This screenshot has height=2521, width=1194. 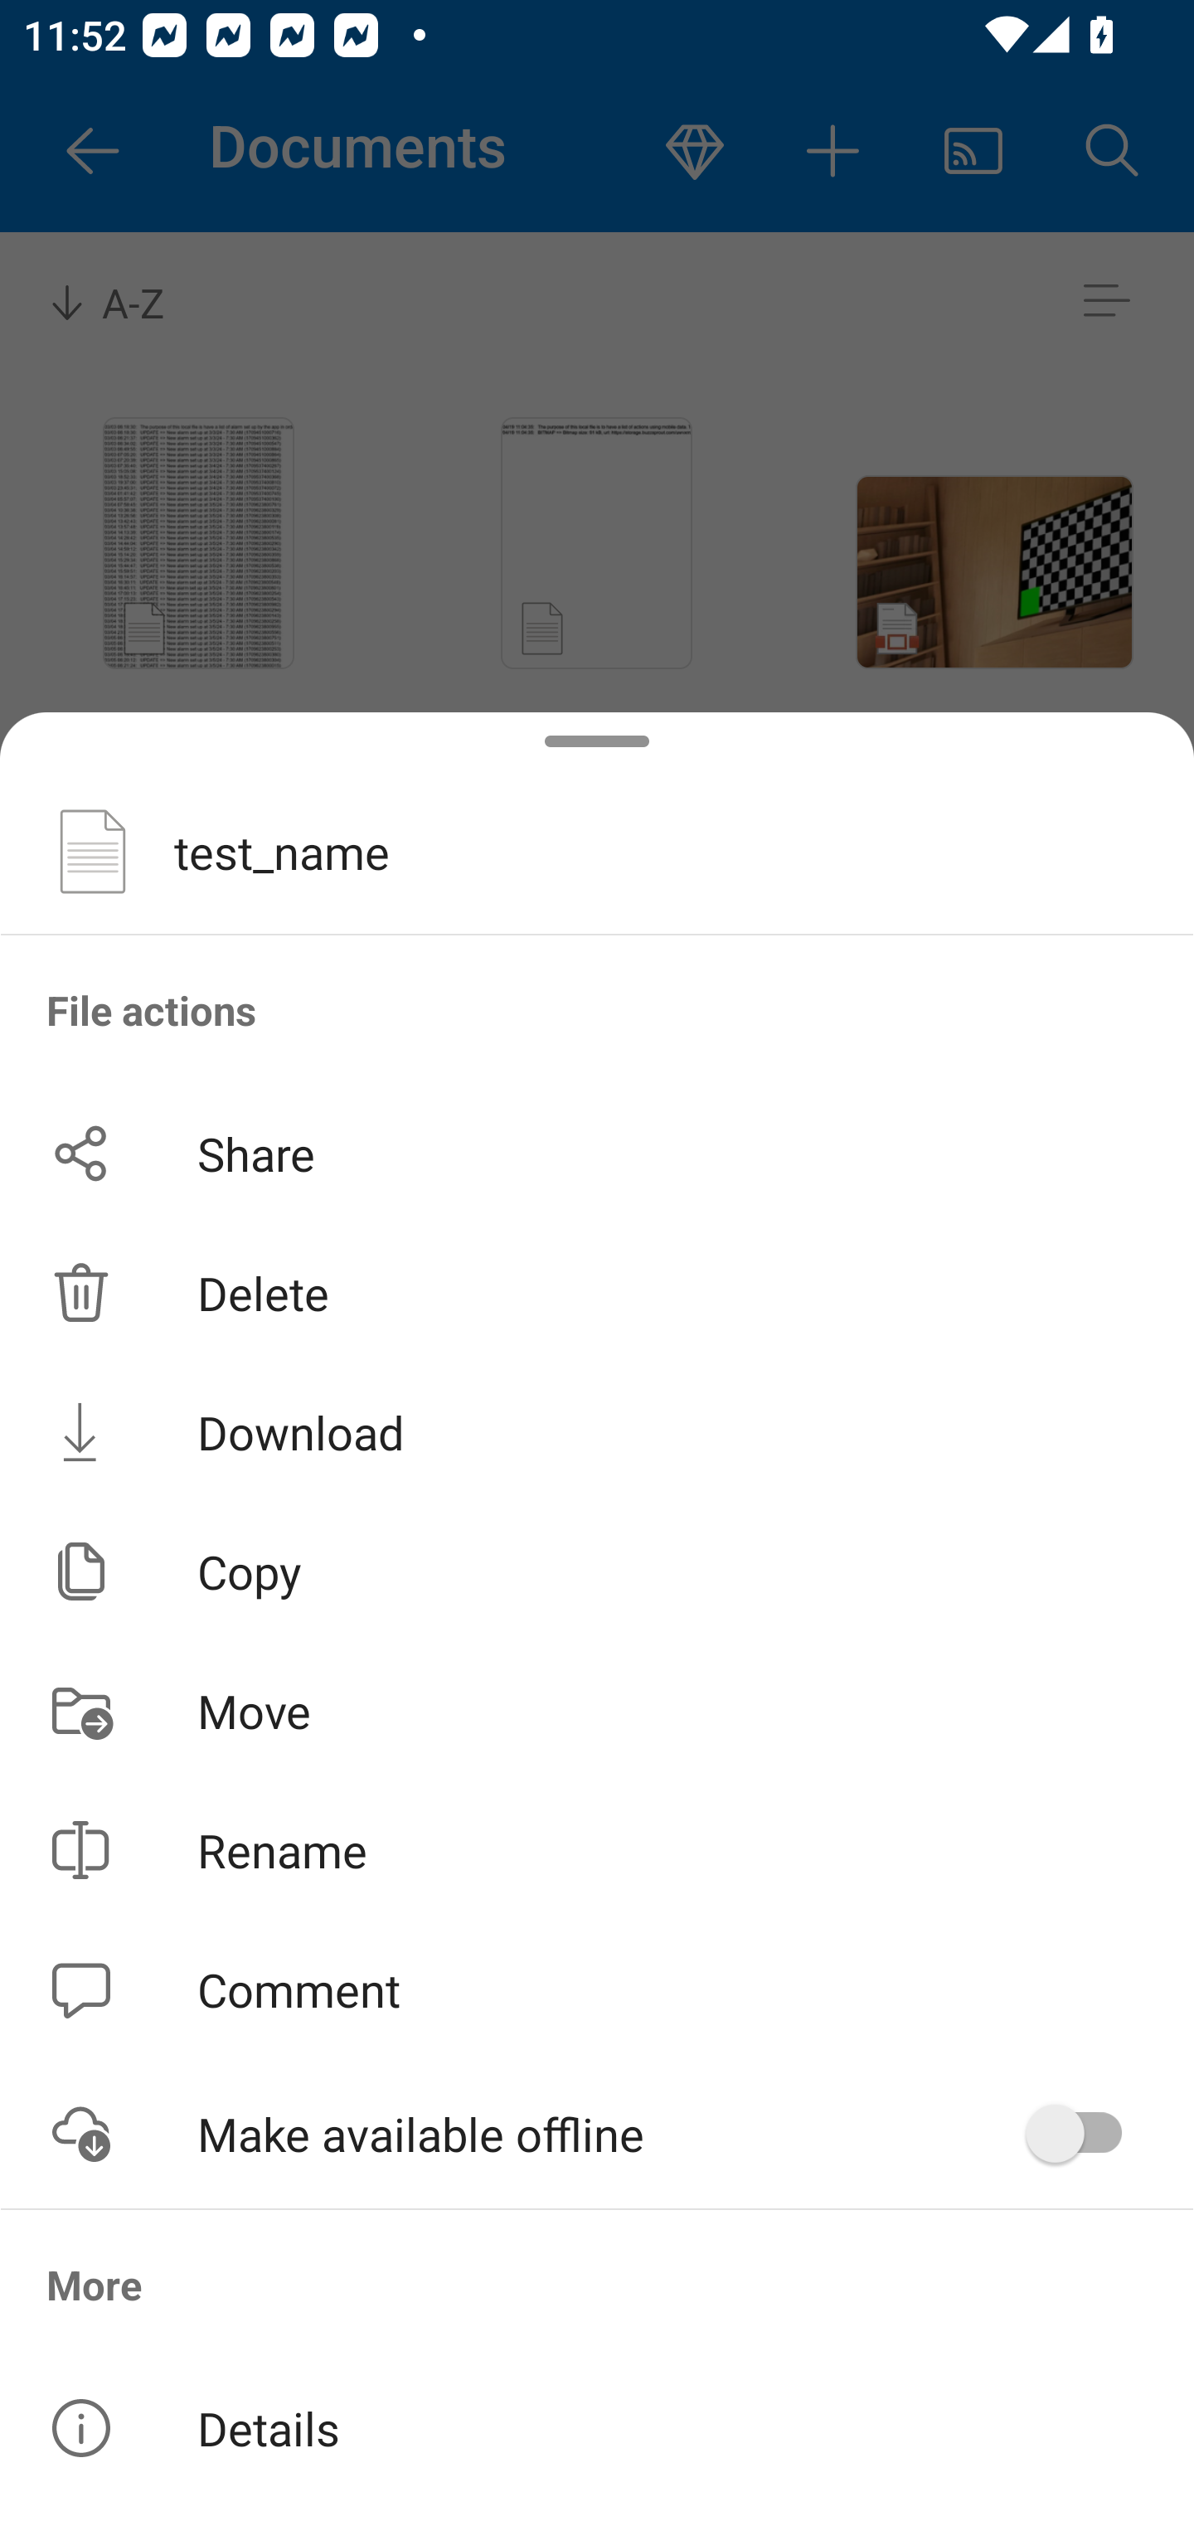 I want to click on Share button Share, so click(x=597, y=1153).